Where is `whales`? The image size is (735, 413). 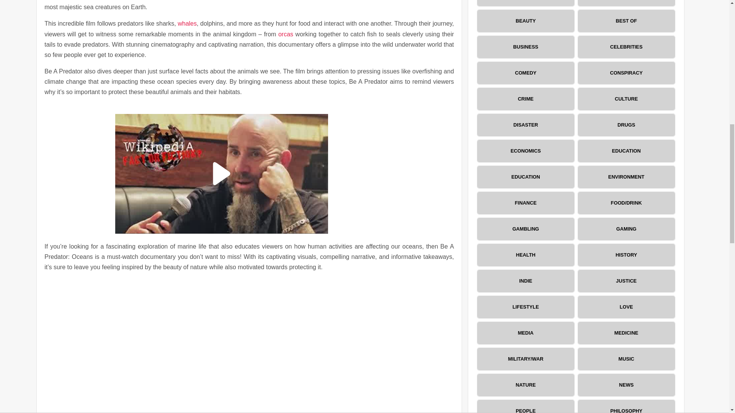 whales is located at coordinates (187, 23).